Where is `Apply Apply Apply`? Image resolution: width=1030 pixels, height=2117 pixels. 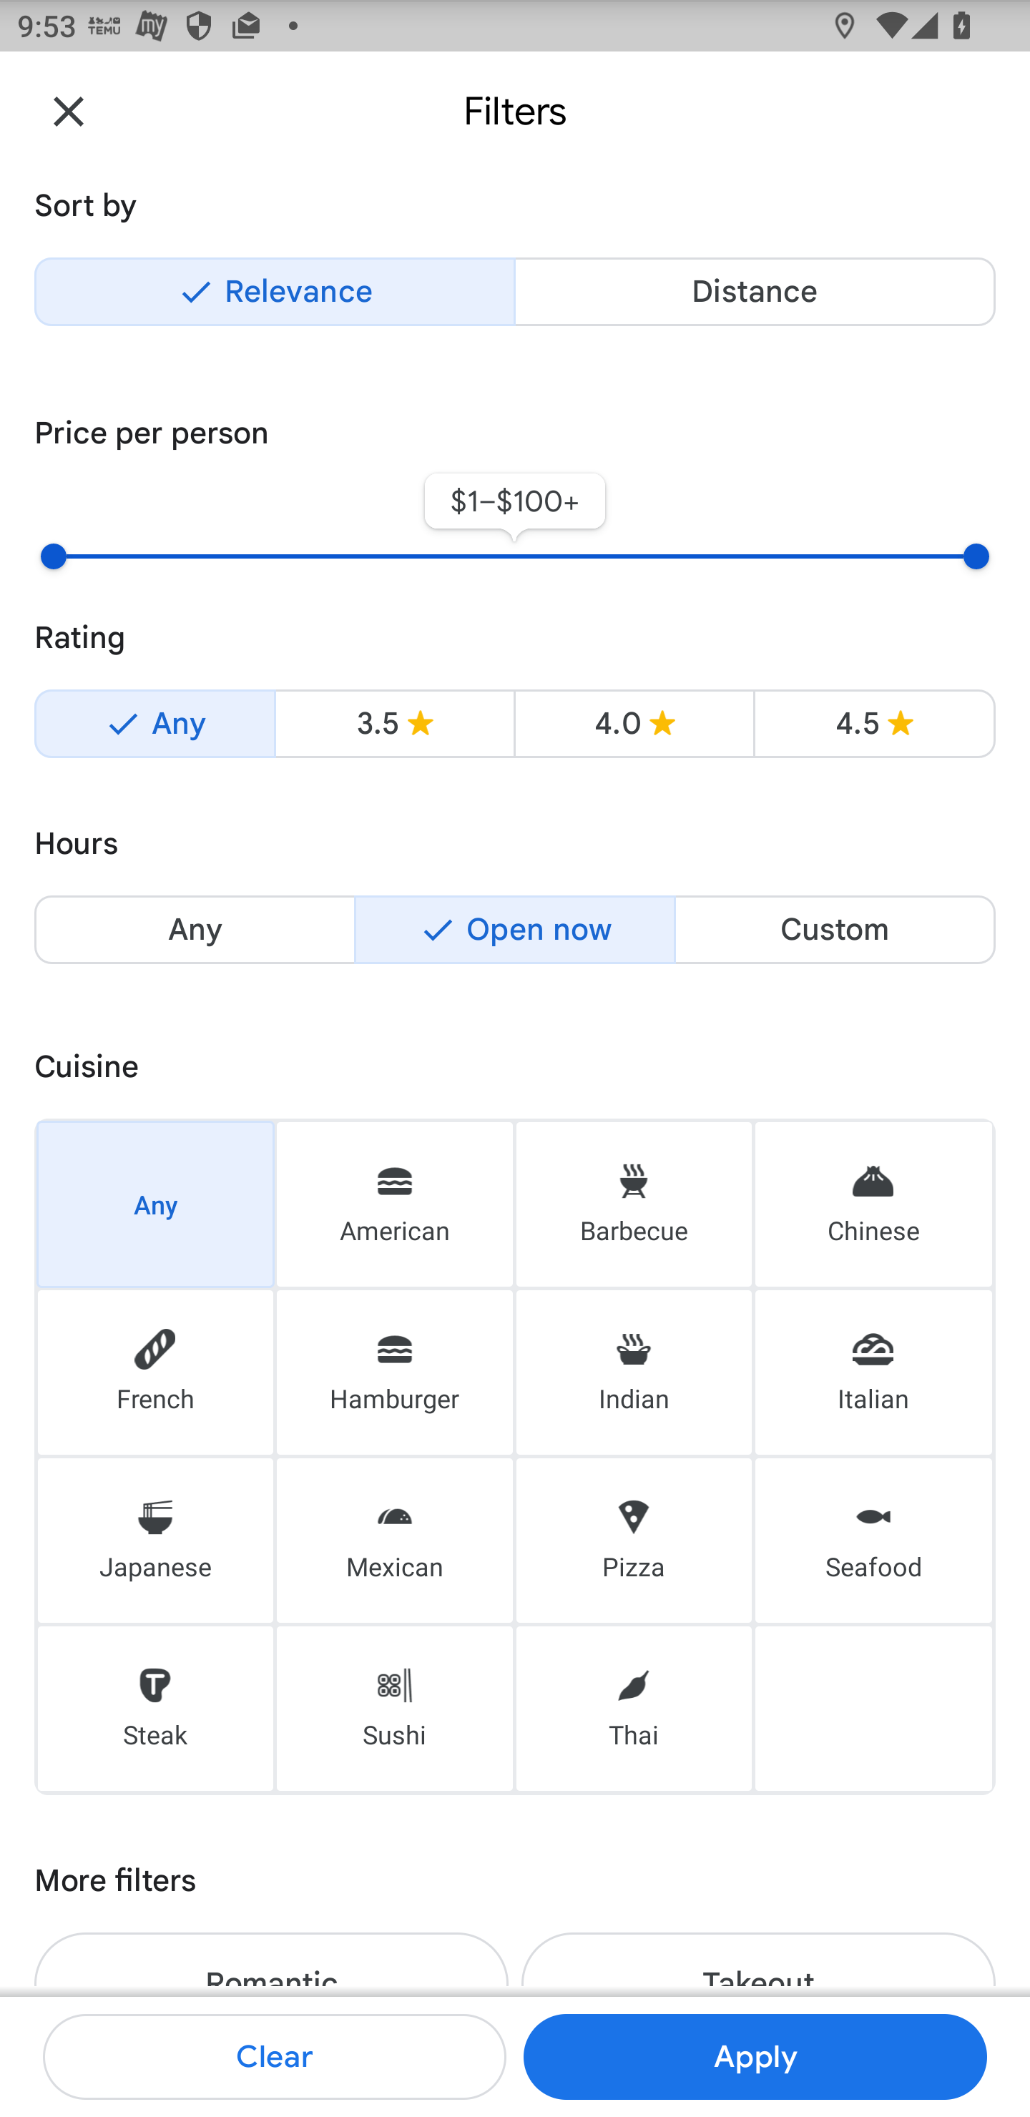 Apply Apply Apply is located at coordinates (755, 2057).